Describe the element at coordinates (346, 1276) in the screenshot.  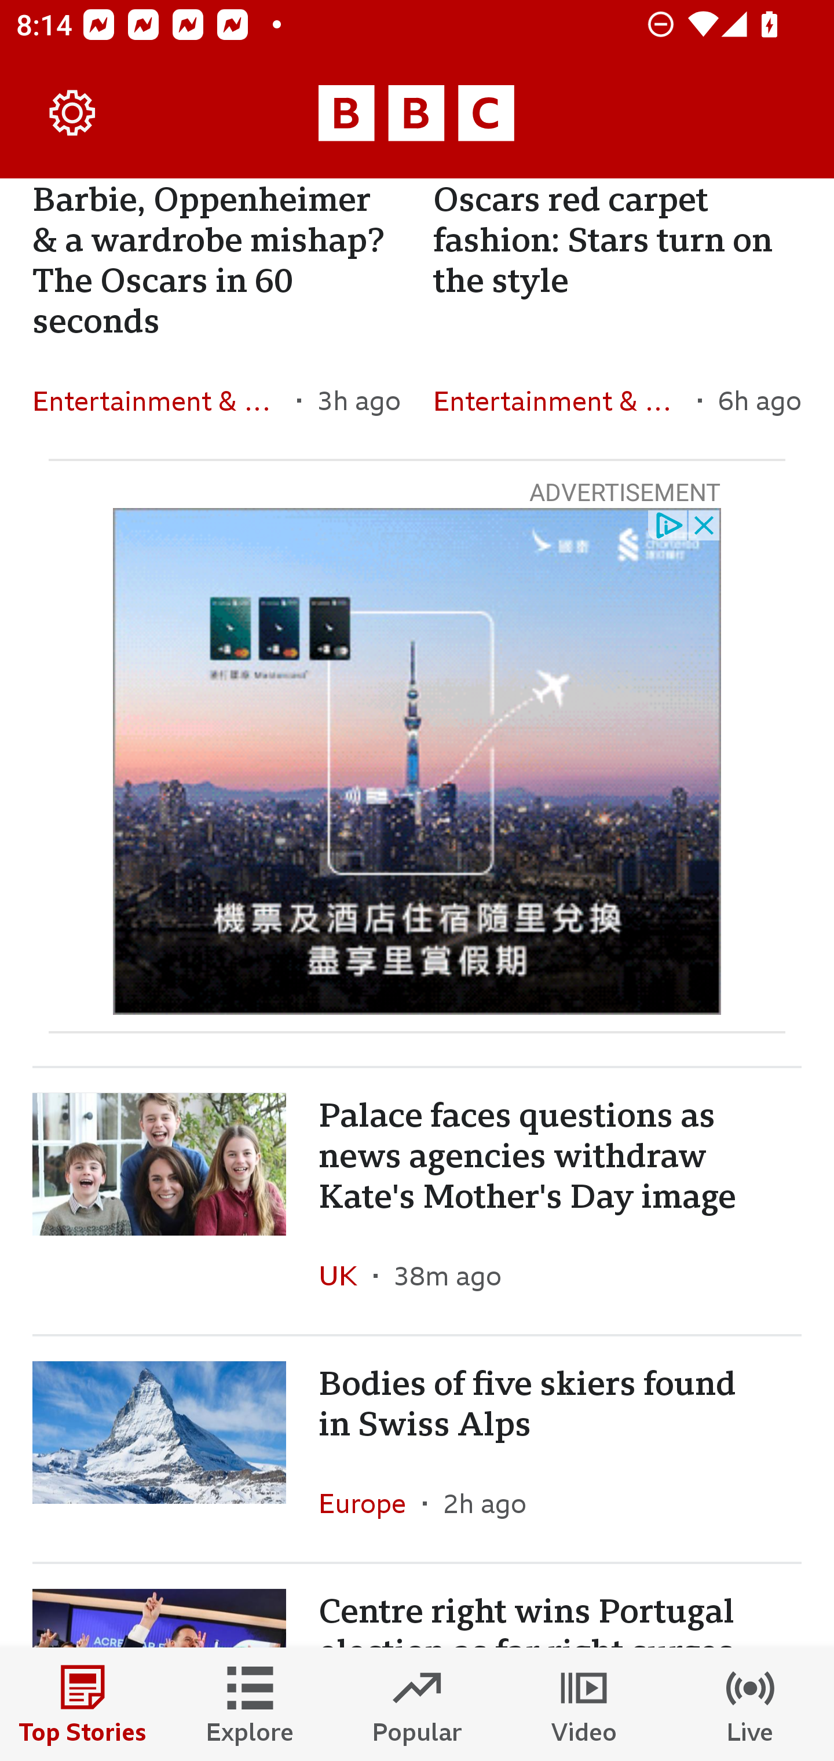
I see `UK In the section UK` at that location.